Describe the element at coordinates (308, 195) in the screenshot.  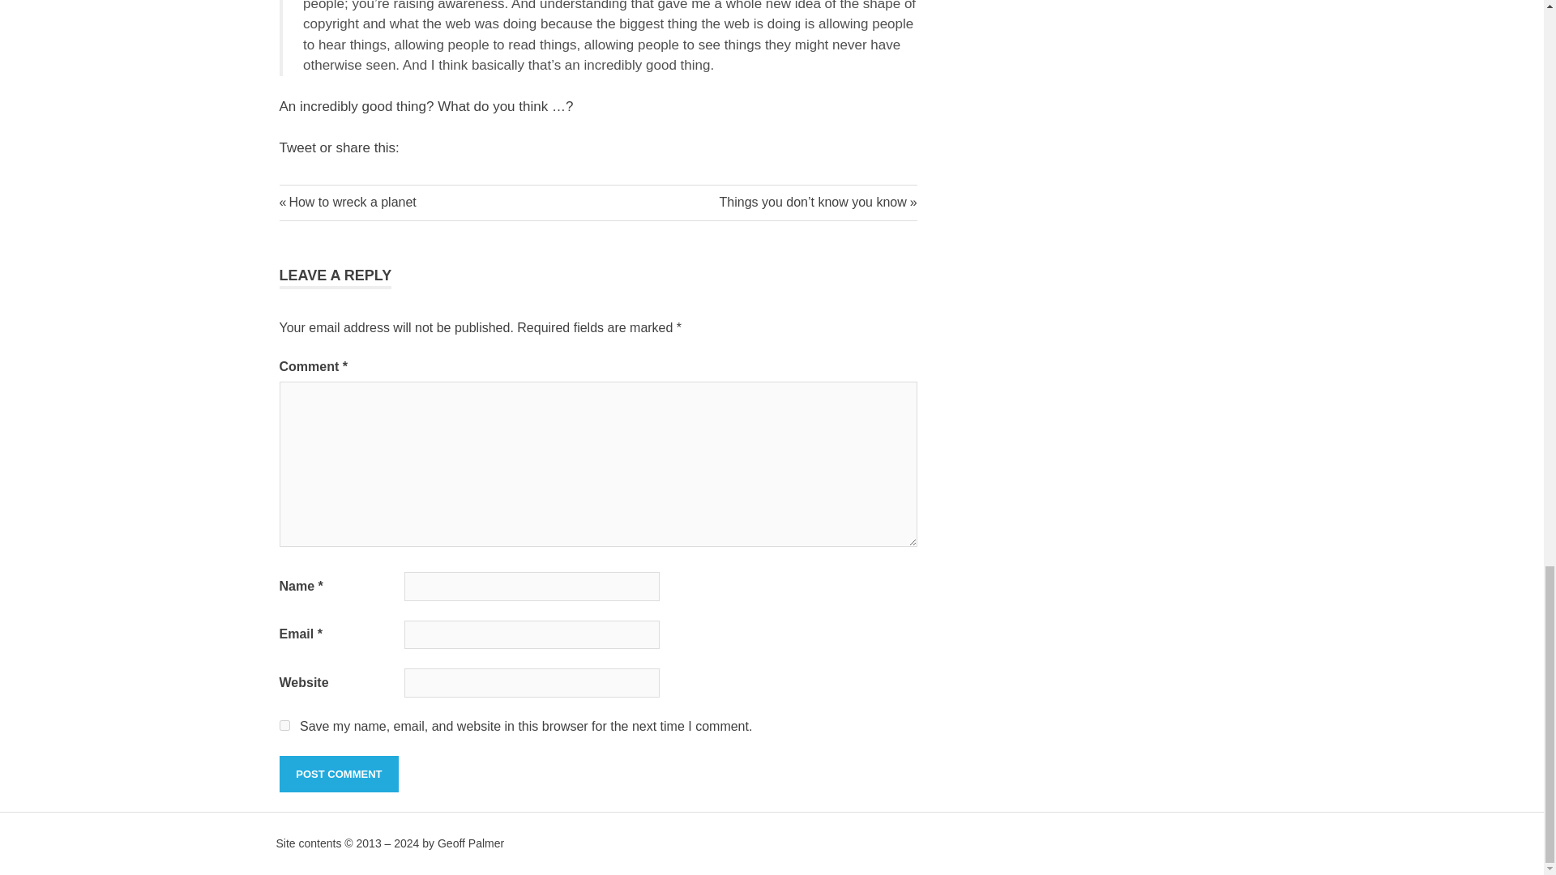
I see `amwriting` at that location.